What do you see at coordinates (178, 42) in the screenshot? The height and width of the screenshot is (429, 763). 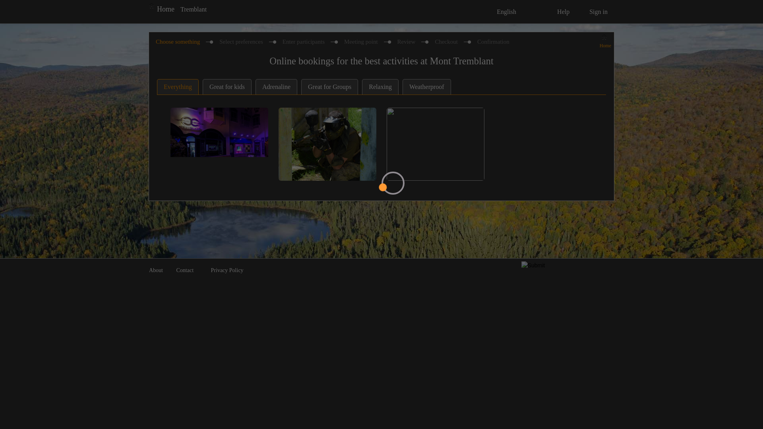 I see `Choose something` at bounding box center [178, 42].